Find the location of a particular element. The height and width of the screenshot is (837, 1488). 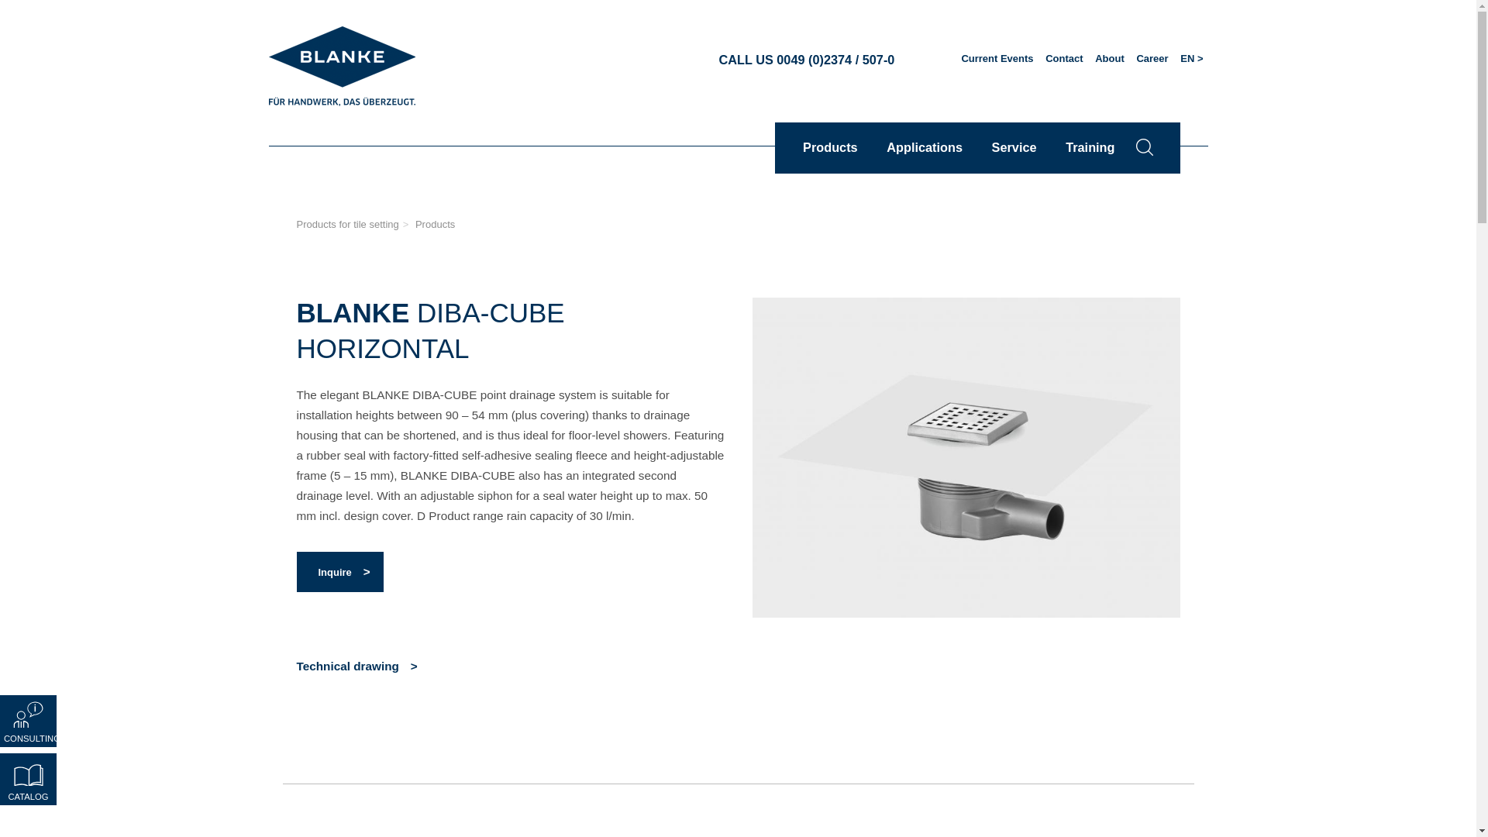

Inquire is located at coordinates (339, 571).